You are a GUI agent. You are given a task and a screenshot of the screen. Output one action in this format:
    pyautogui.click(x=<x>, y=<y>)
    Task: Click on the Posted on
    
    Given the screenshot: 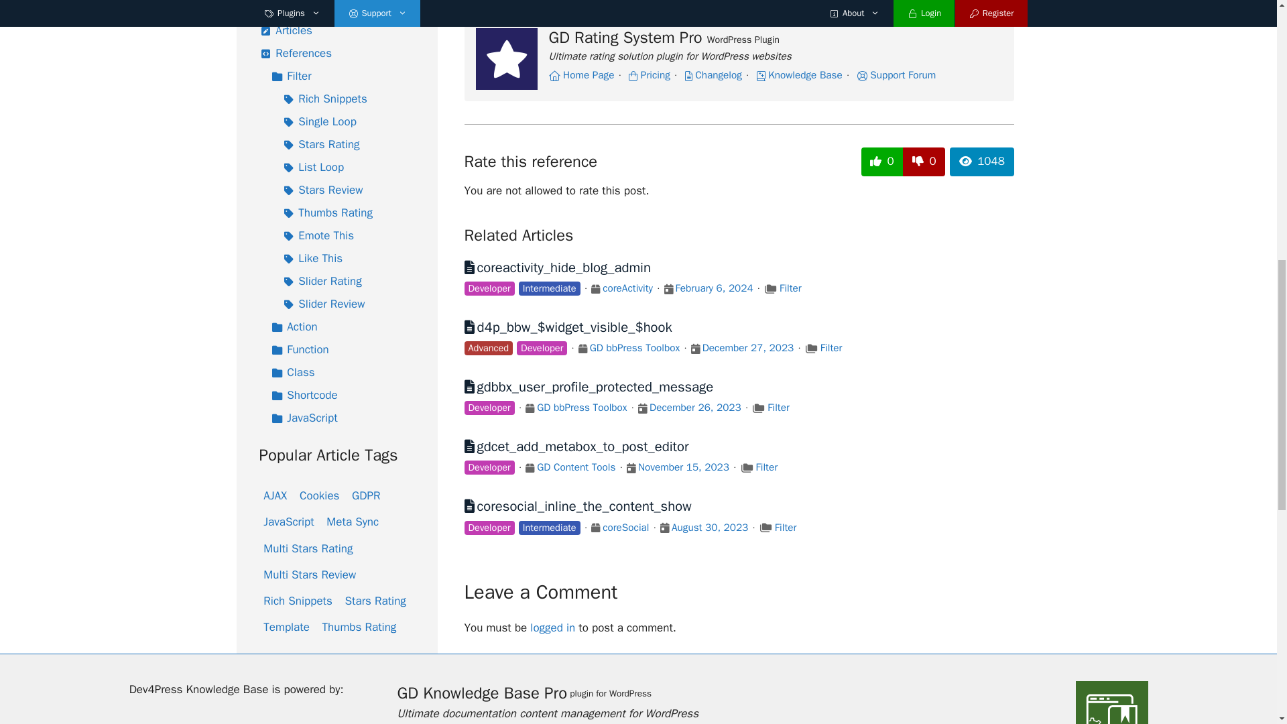 What is the action you would take?
    pyautogui.click(x=668, y=290)
    